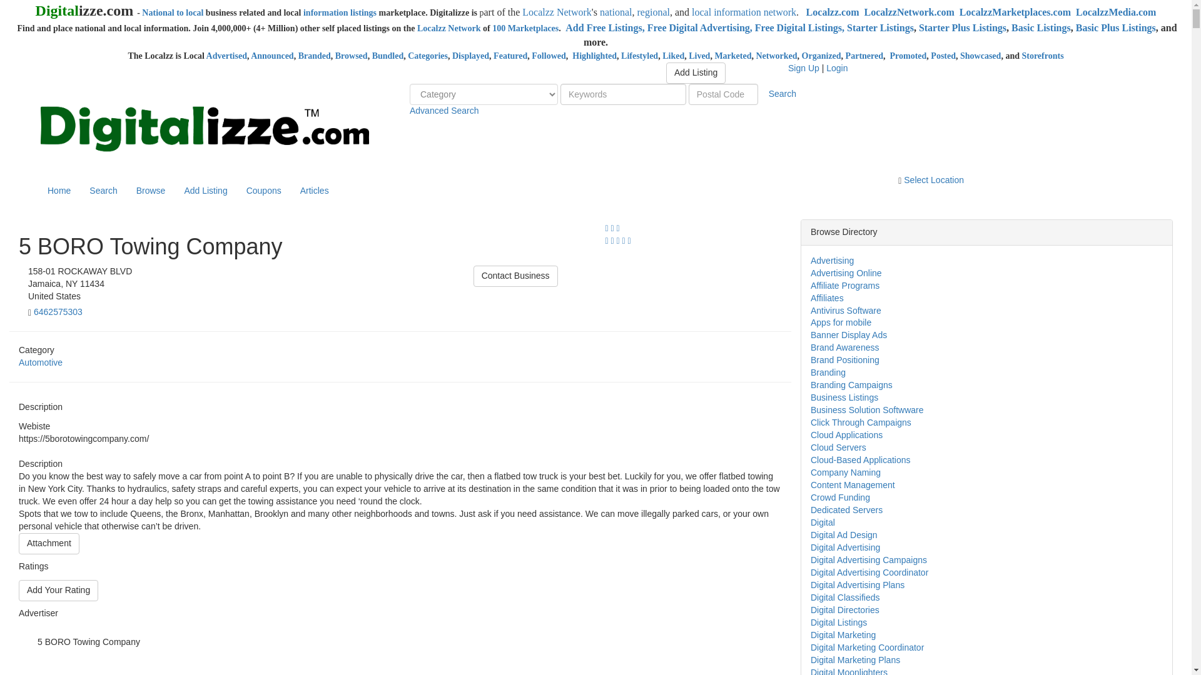  Describe the element at coordinates (833, 12) in the screenshot. I see `Localzz.com` at that location.